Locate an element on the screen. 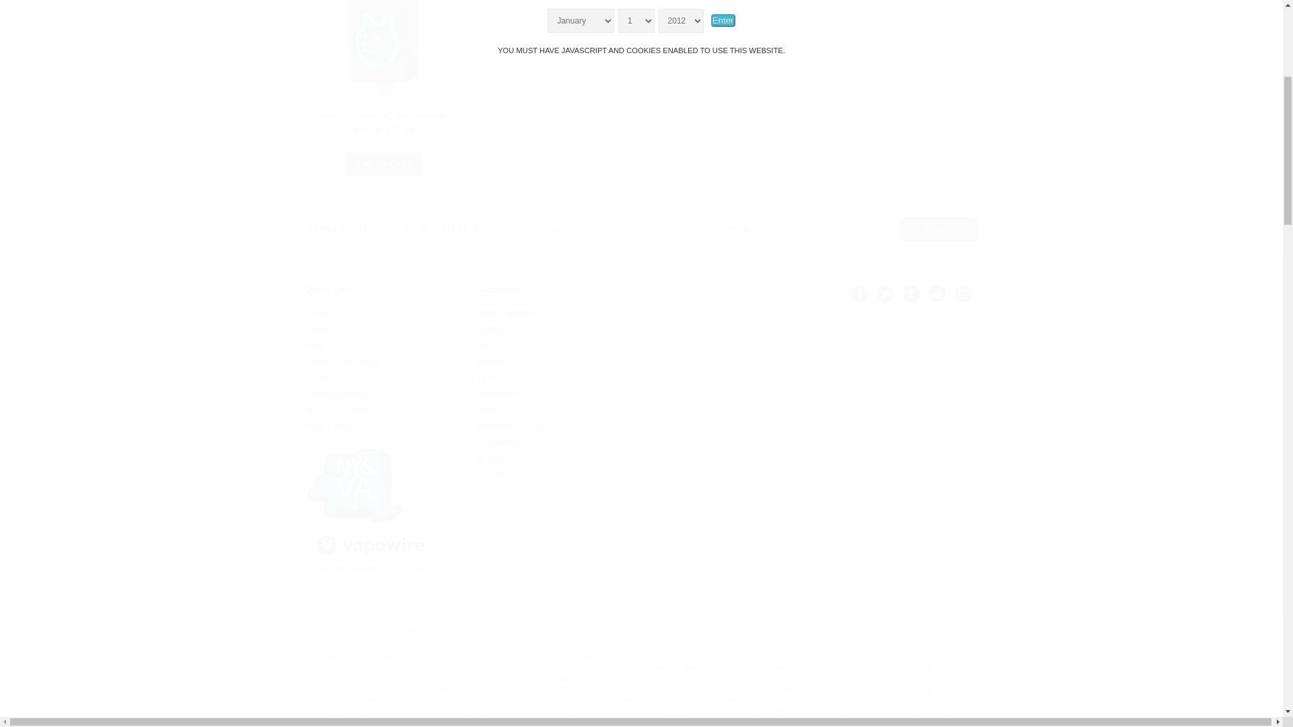 The image size is (1293, 727). Submit is located at coordinates (939, 229).